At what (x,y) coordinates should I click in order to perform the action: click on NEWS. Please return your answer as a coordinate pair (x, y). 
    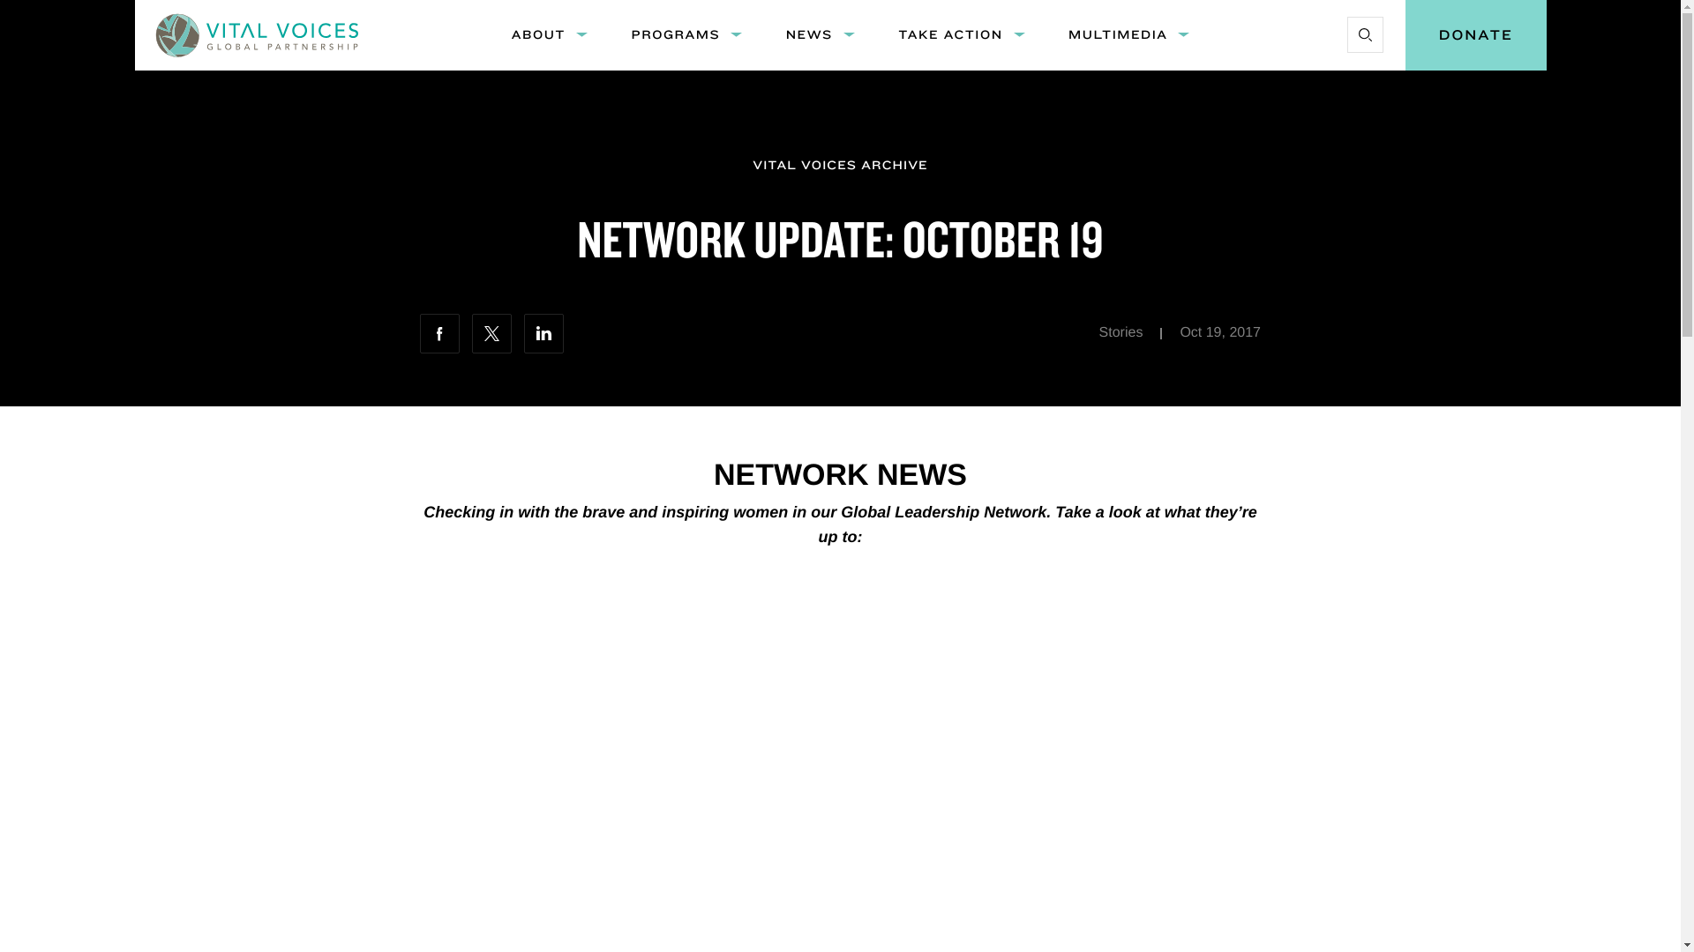
    Looking at the image, I should click on (808, 35).